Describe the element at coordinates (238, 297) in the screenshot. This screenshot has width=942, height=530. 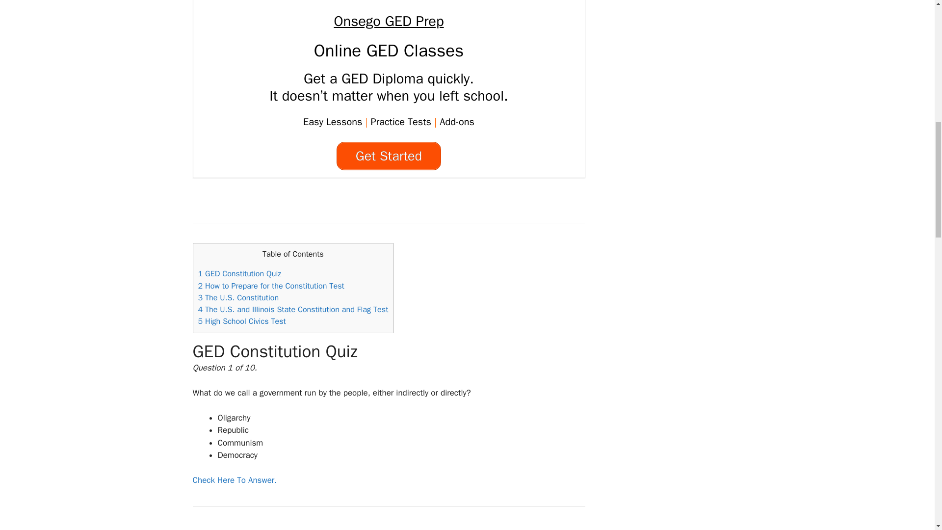
I see `3 The U.S. Constitution` at that location.